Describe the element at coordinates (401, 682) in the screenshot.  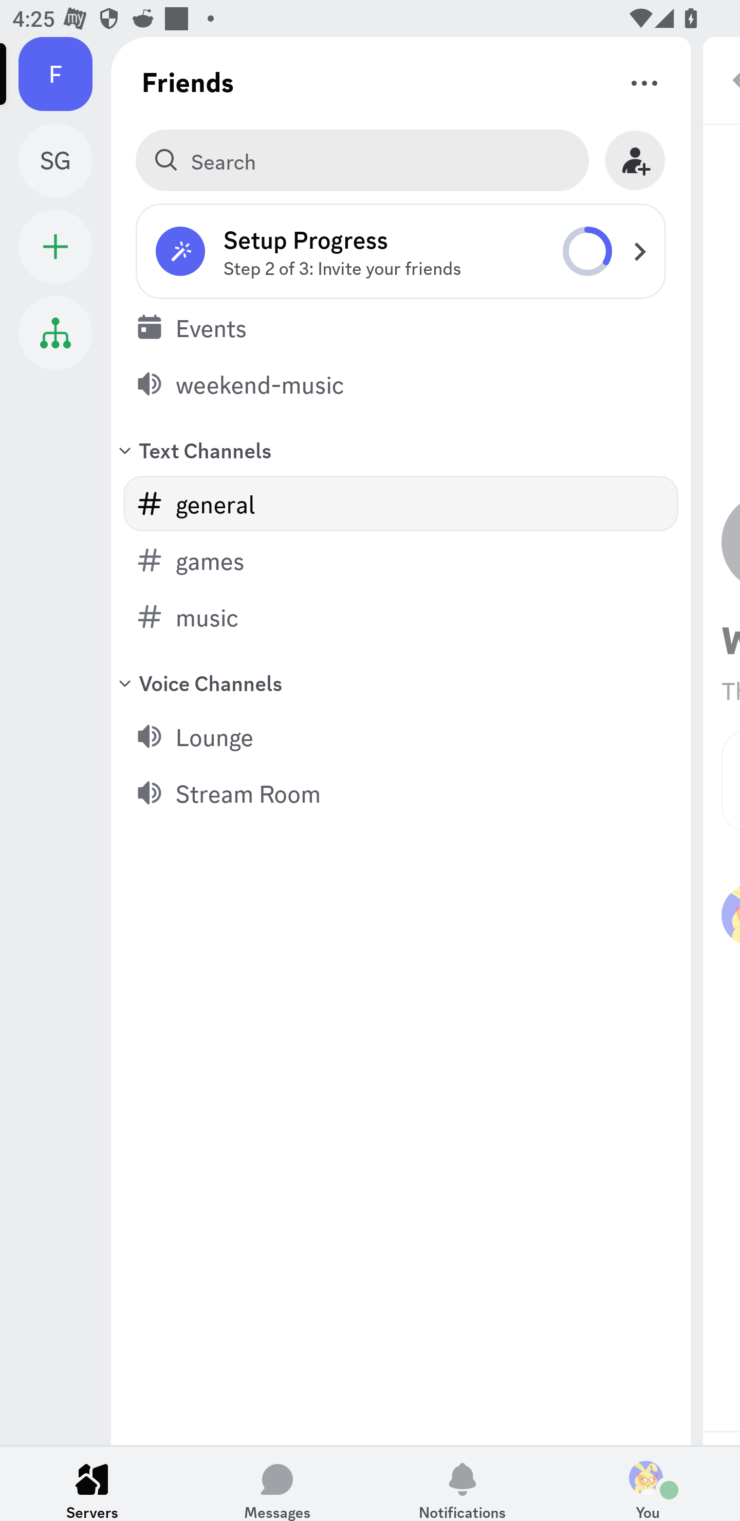
I see `Voice Channels` at that location.